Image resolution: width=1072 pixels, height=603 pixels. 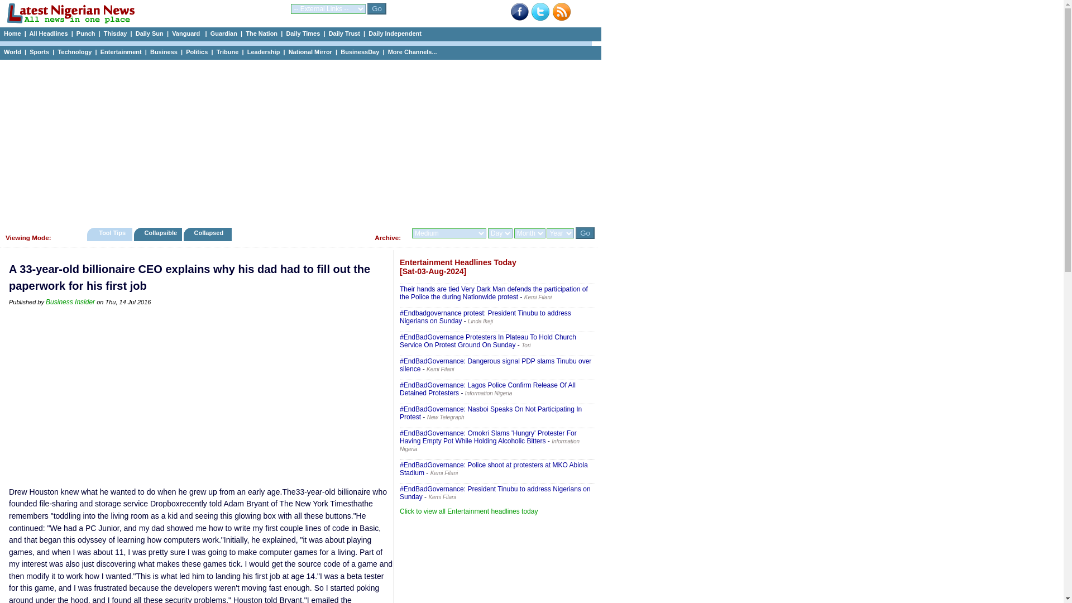 What do you see at coordinates (116, 33) in the screenshot?
I see `Thisday` at bounding box center [116, 33].